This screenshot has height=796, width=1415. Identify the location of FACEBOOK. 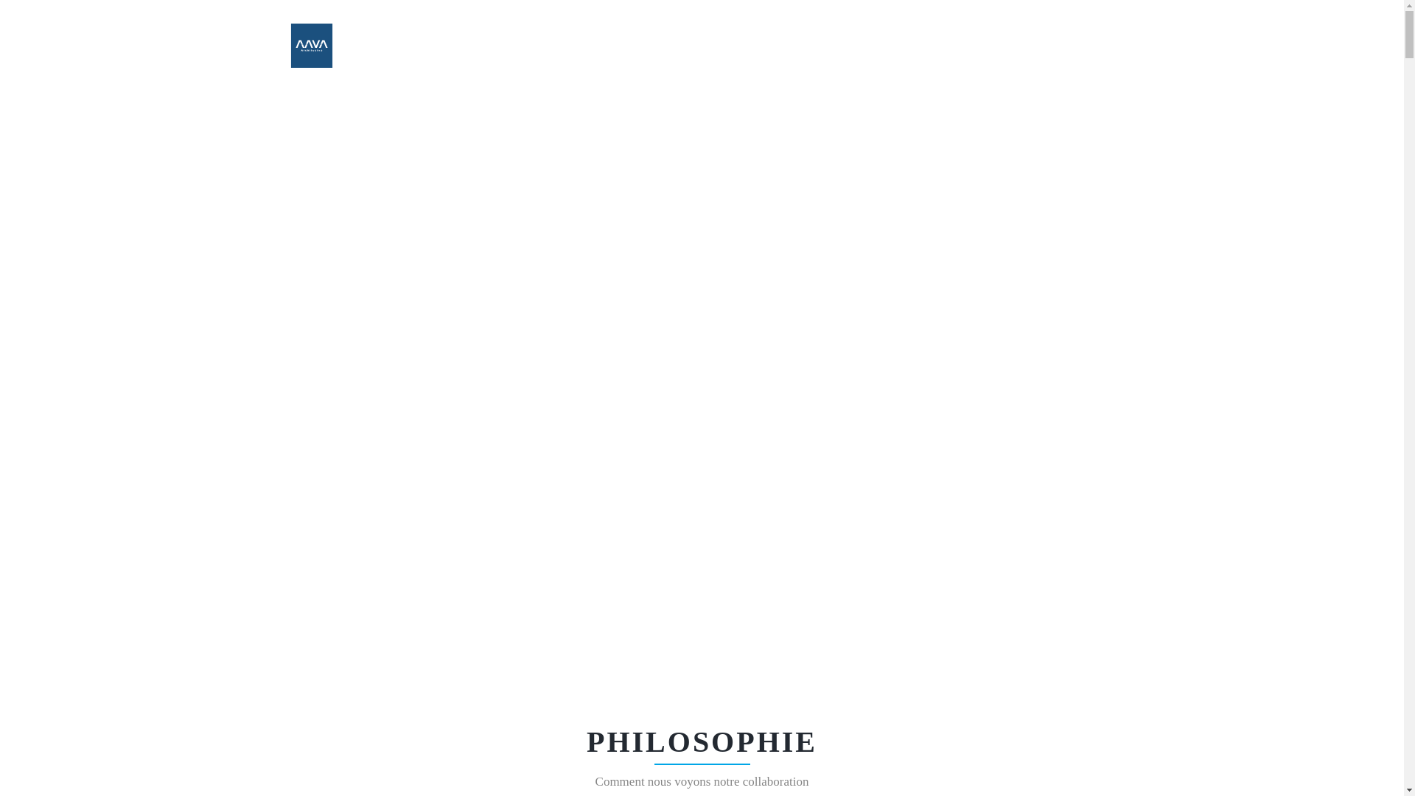
(1052, 46).